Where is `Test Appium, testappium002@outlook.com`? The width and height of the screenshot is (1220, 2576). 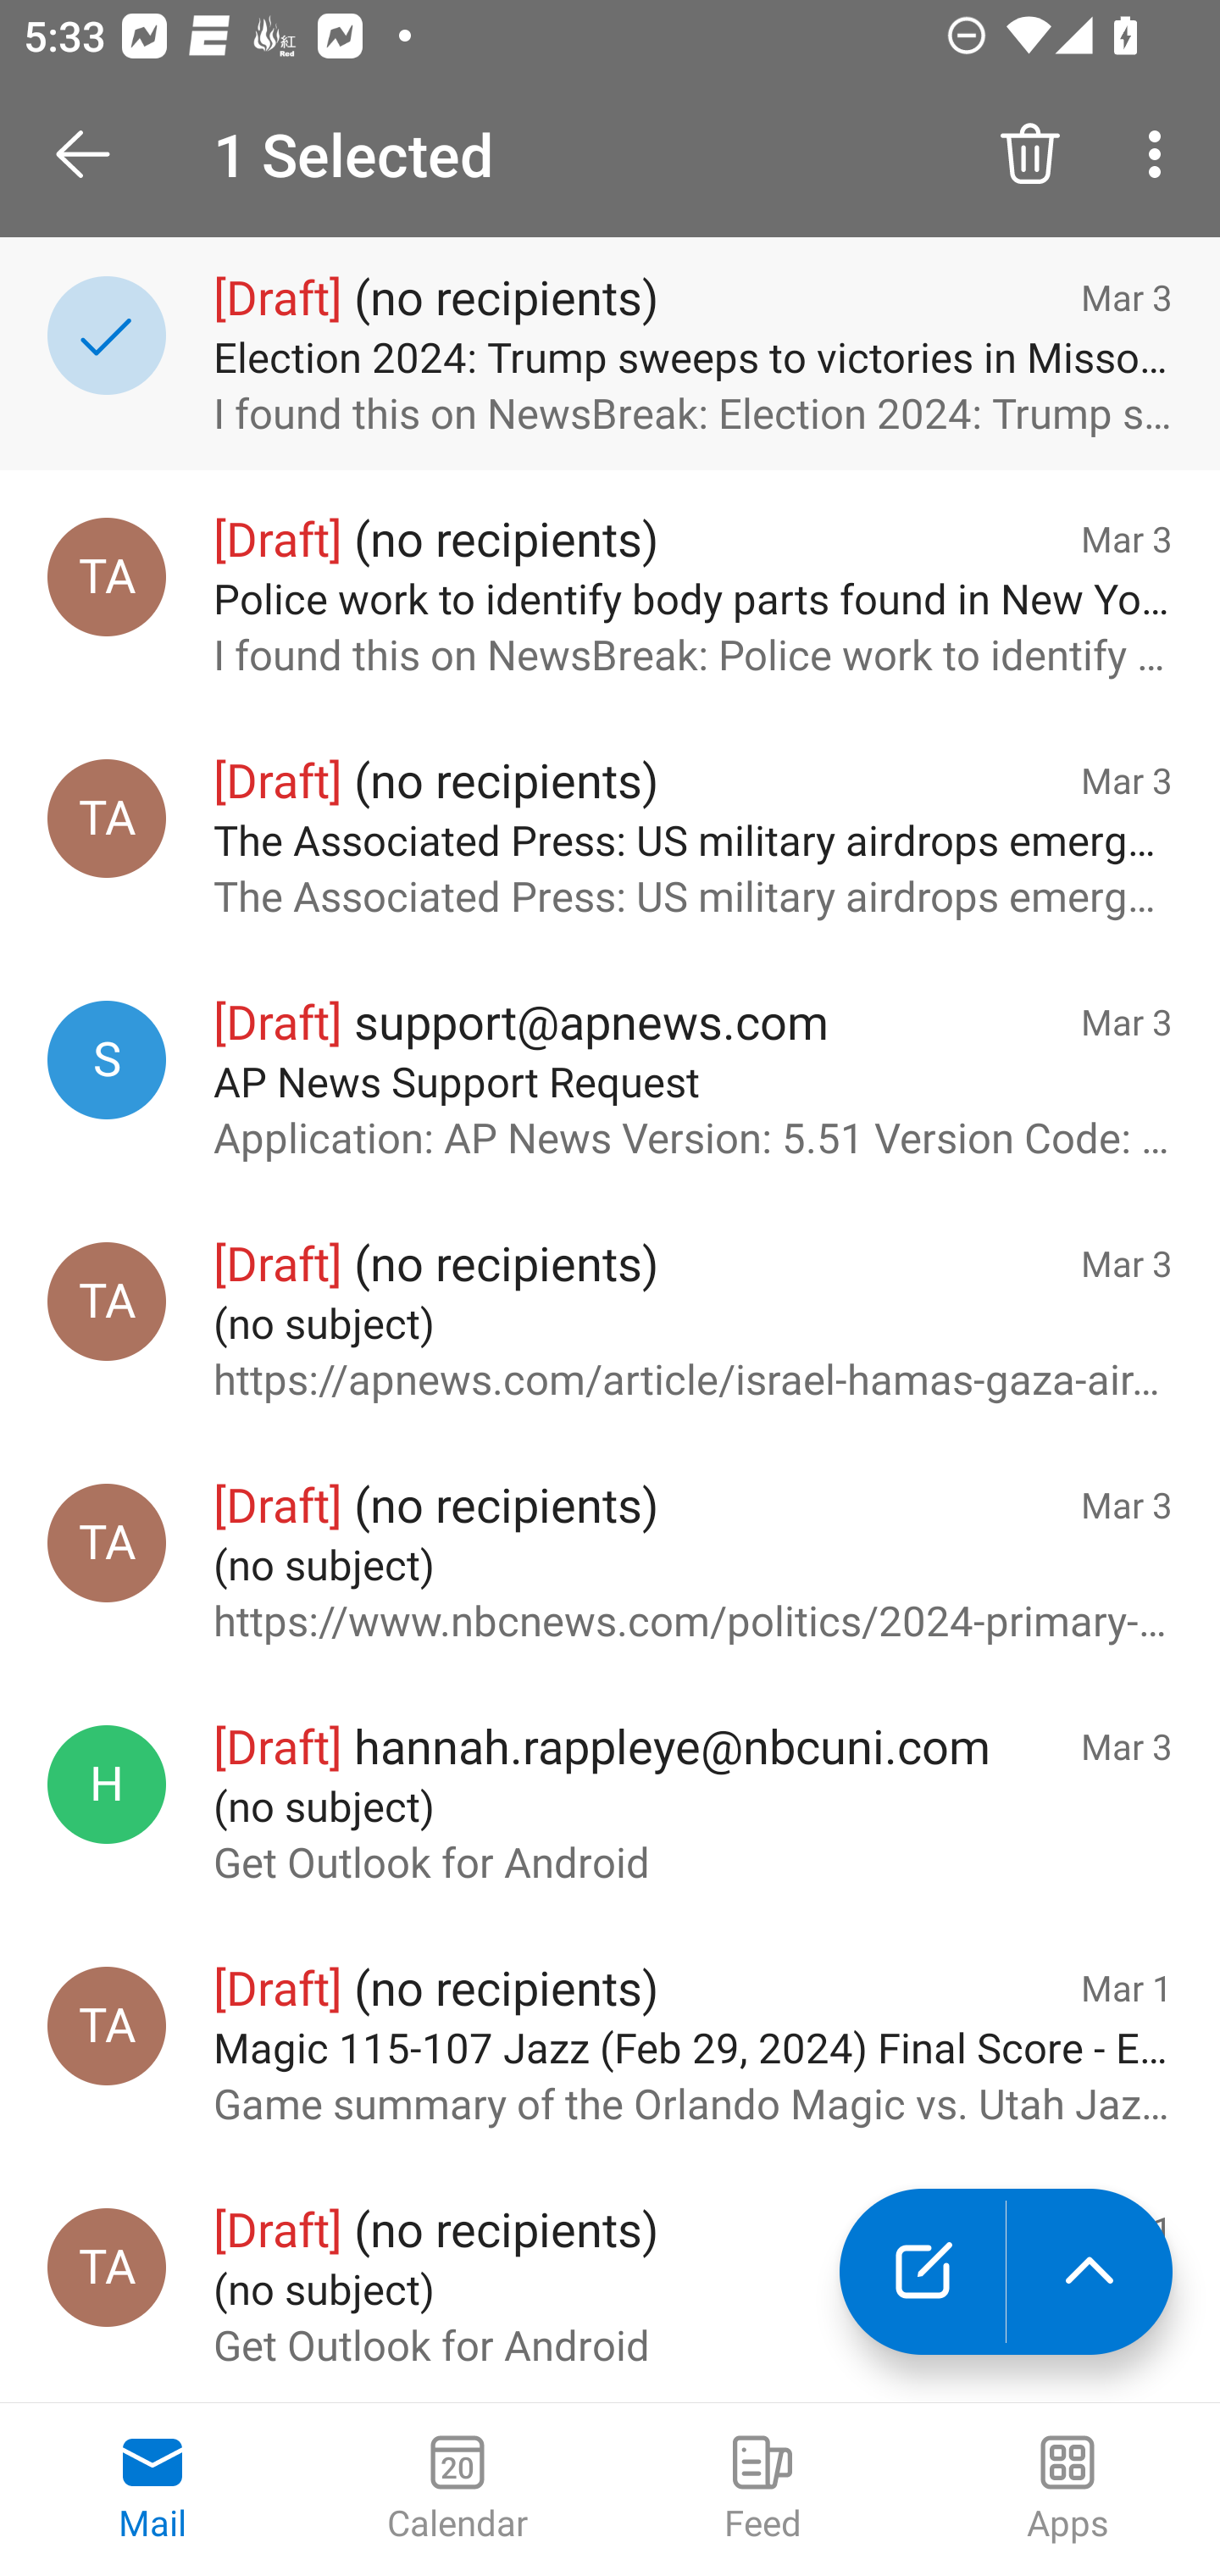 Test Appium, testappium002@outlook.com is located at coordinates (107, 2025).